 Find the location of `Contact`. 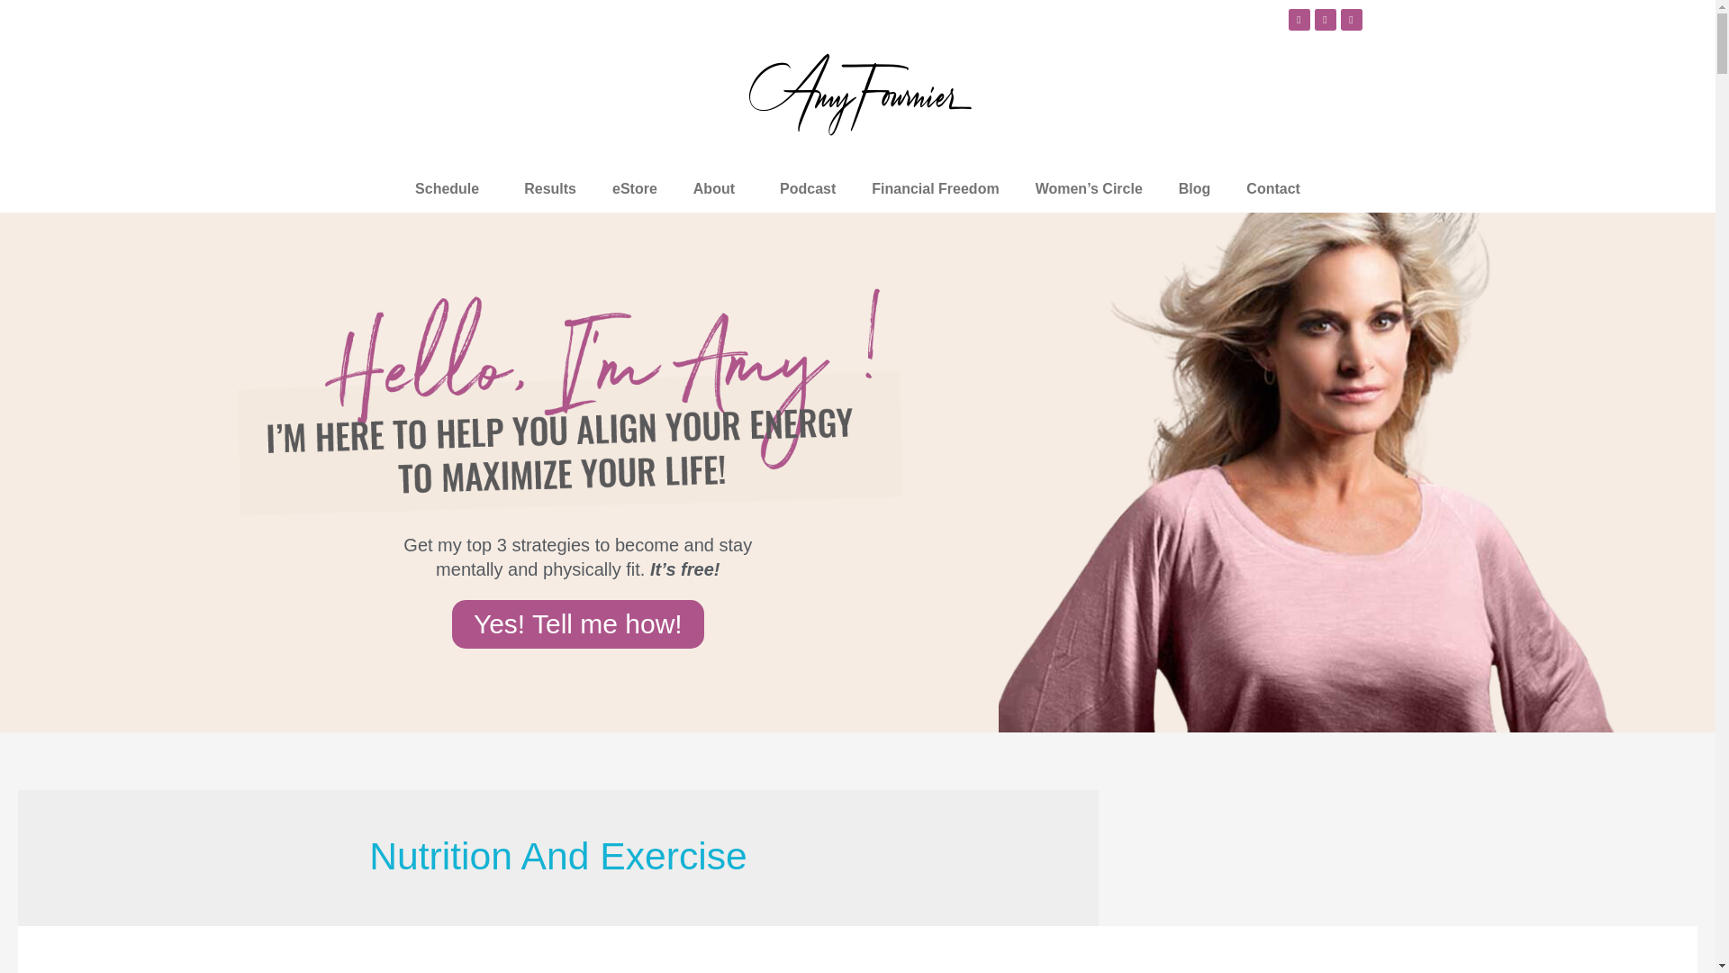

Contact is located at coordinates (1272, 189).